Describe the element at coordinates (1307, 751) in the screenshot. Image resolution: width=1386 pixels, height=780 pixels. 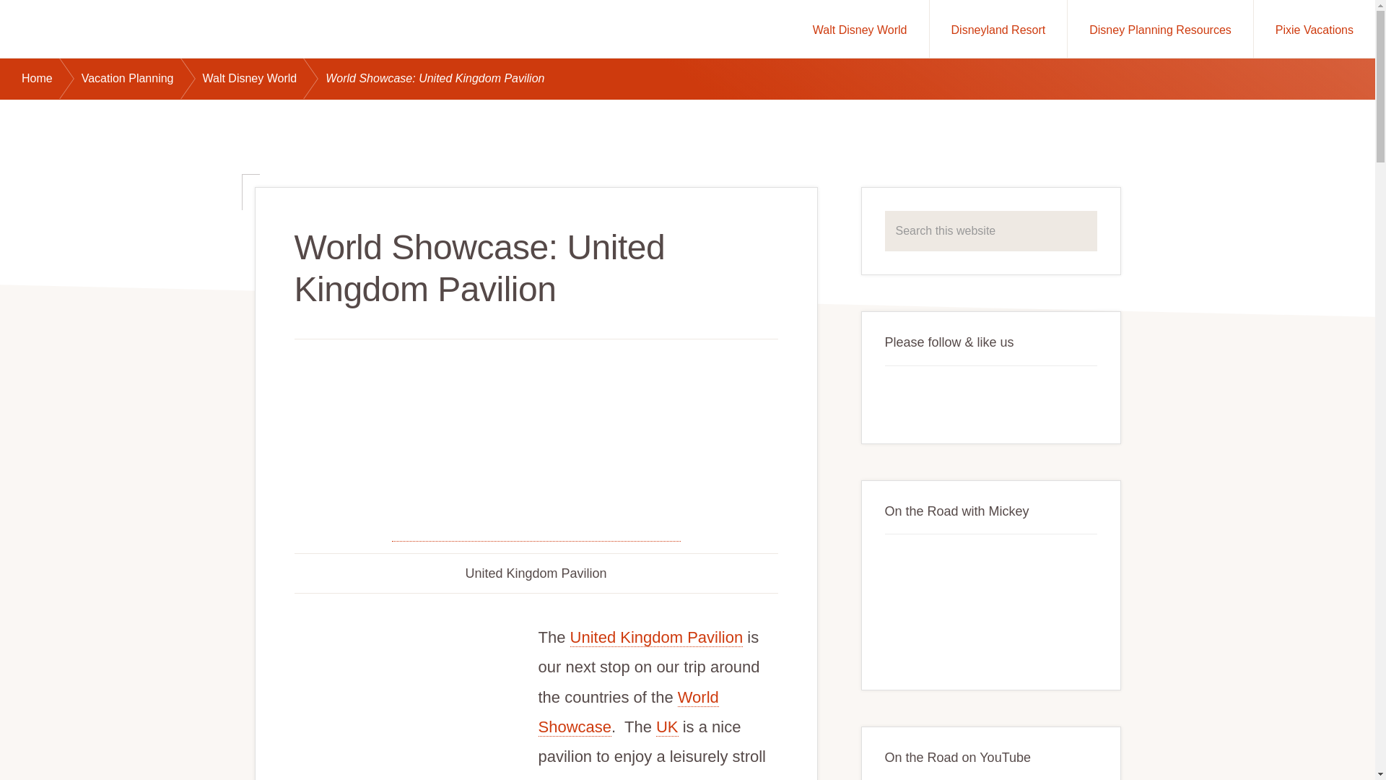
I see `Close and accept` at that location.